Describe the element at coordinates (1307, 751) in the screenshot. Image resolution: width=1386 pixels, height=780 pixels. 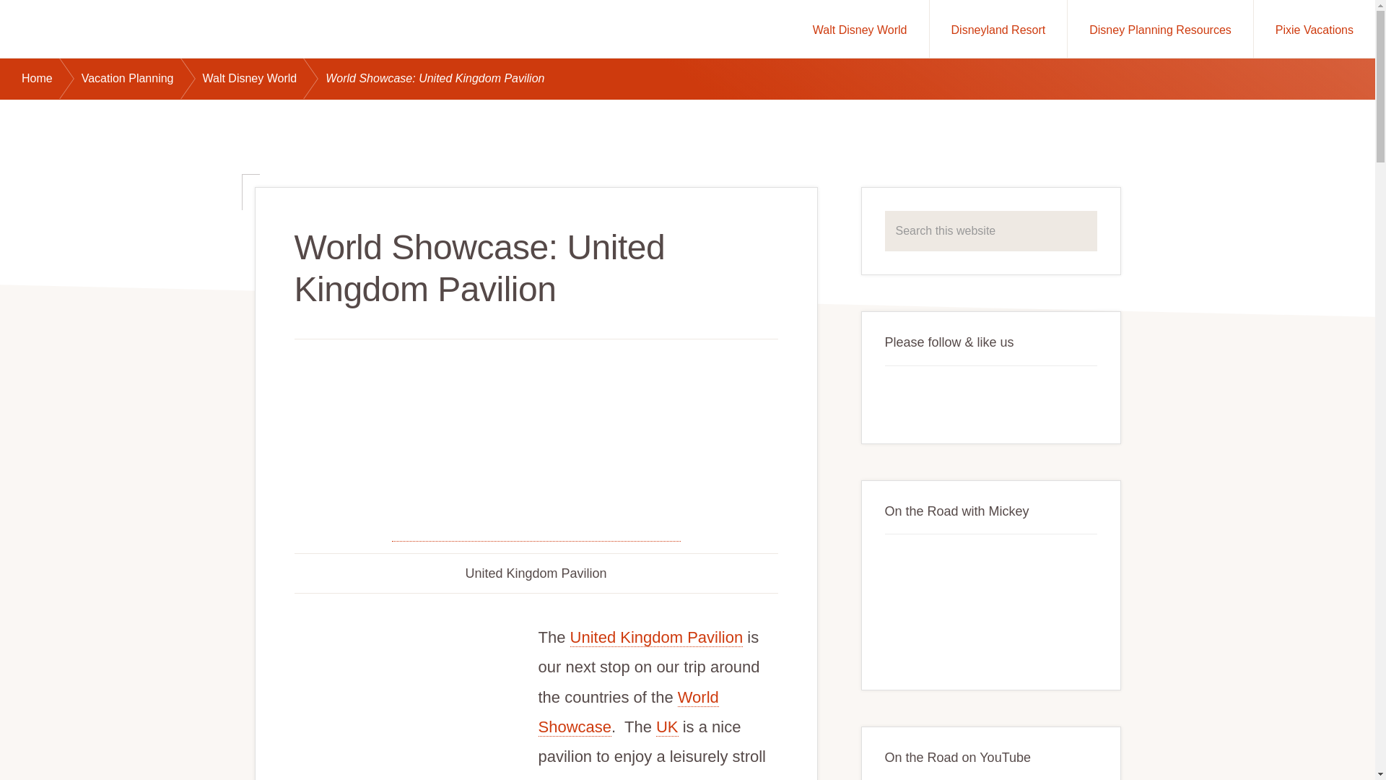
I see `Close and accept` at that location.